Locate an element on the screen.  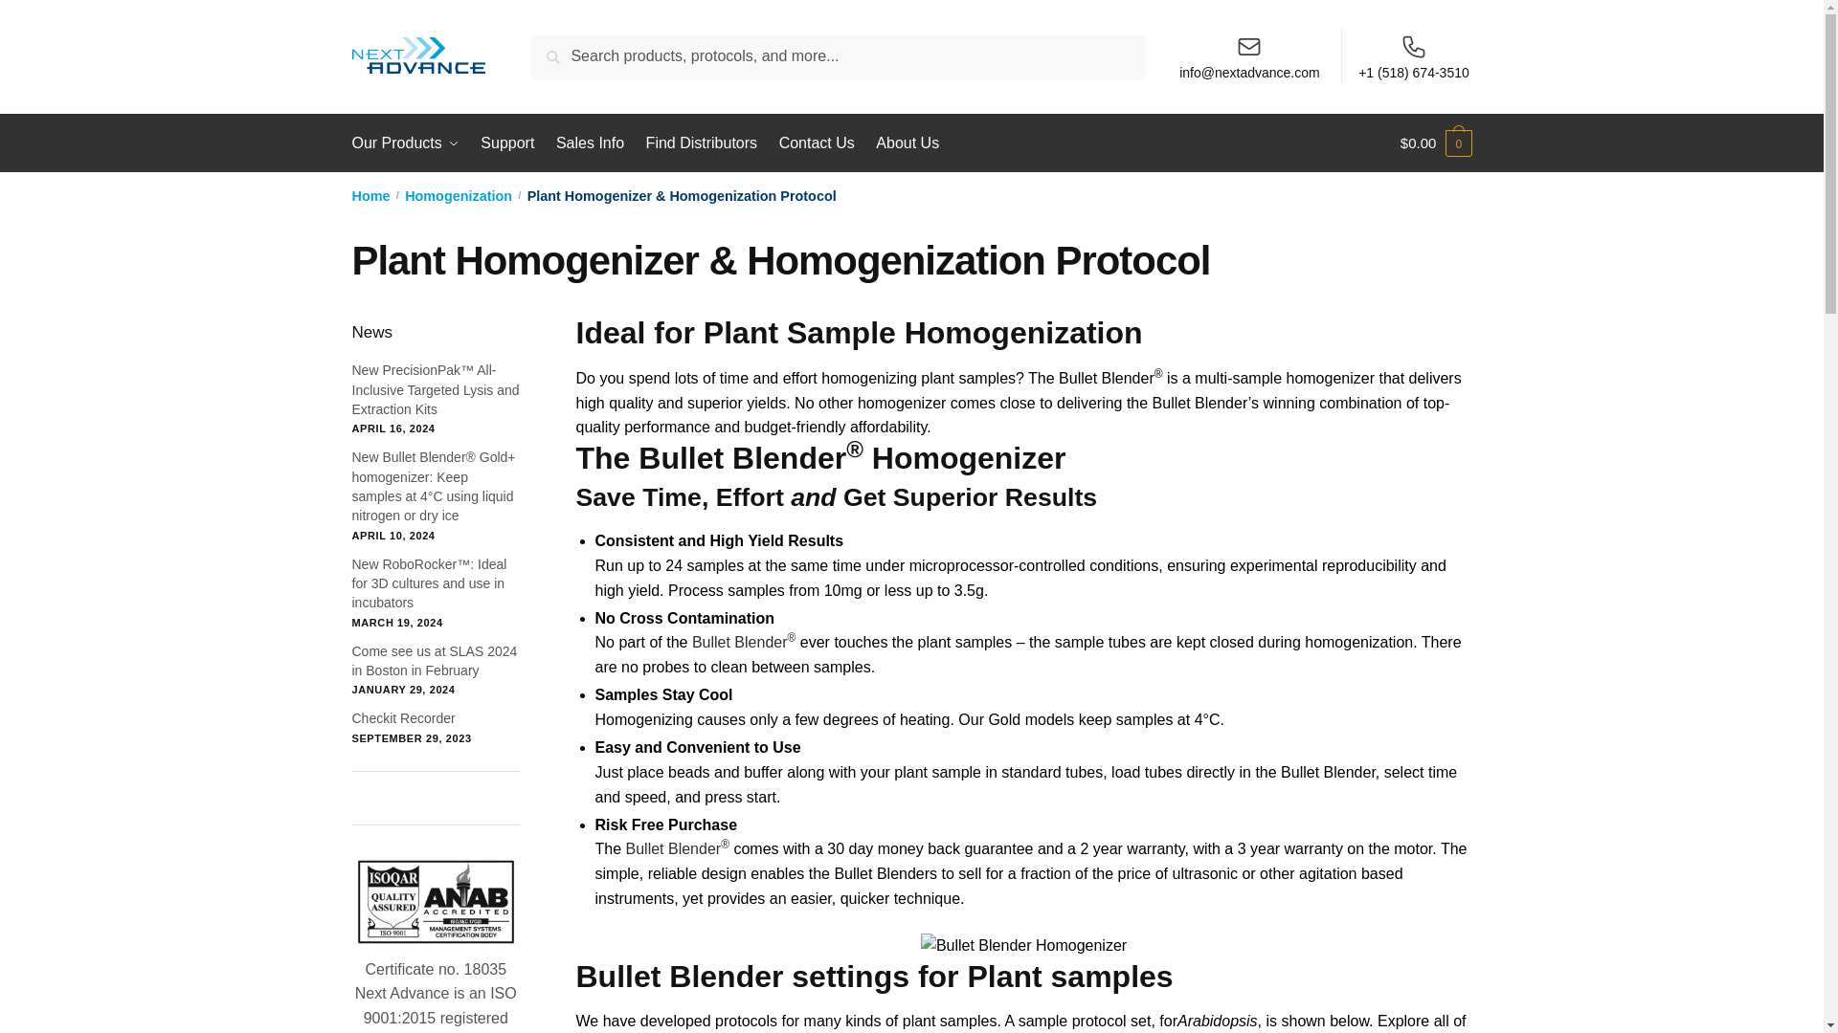
Support is located at coordinates (507, 143).